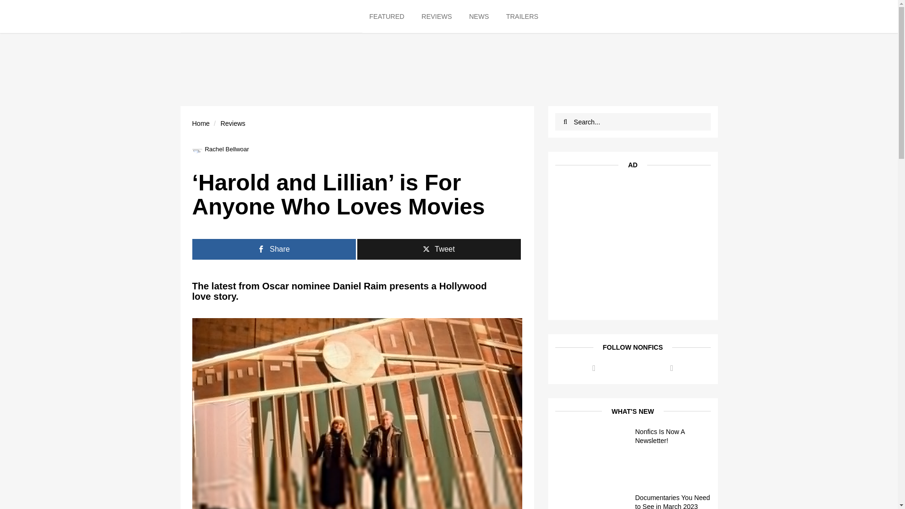  I want to click on NEWS, so click(479, 16).